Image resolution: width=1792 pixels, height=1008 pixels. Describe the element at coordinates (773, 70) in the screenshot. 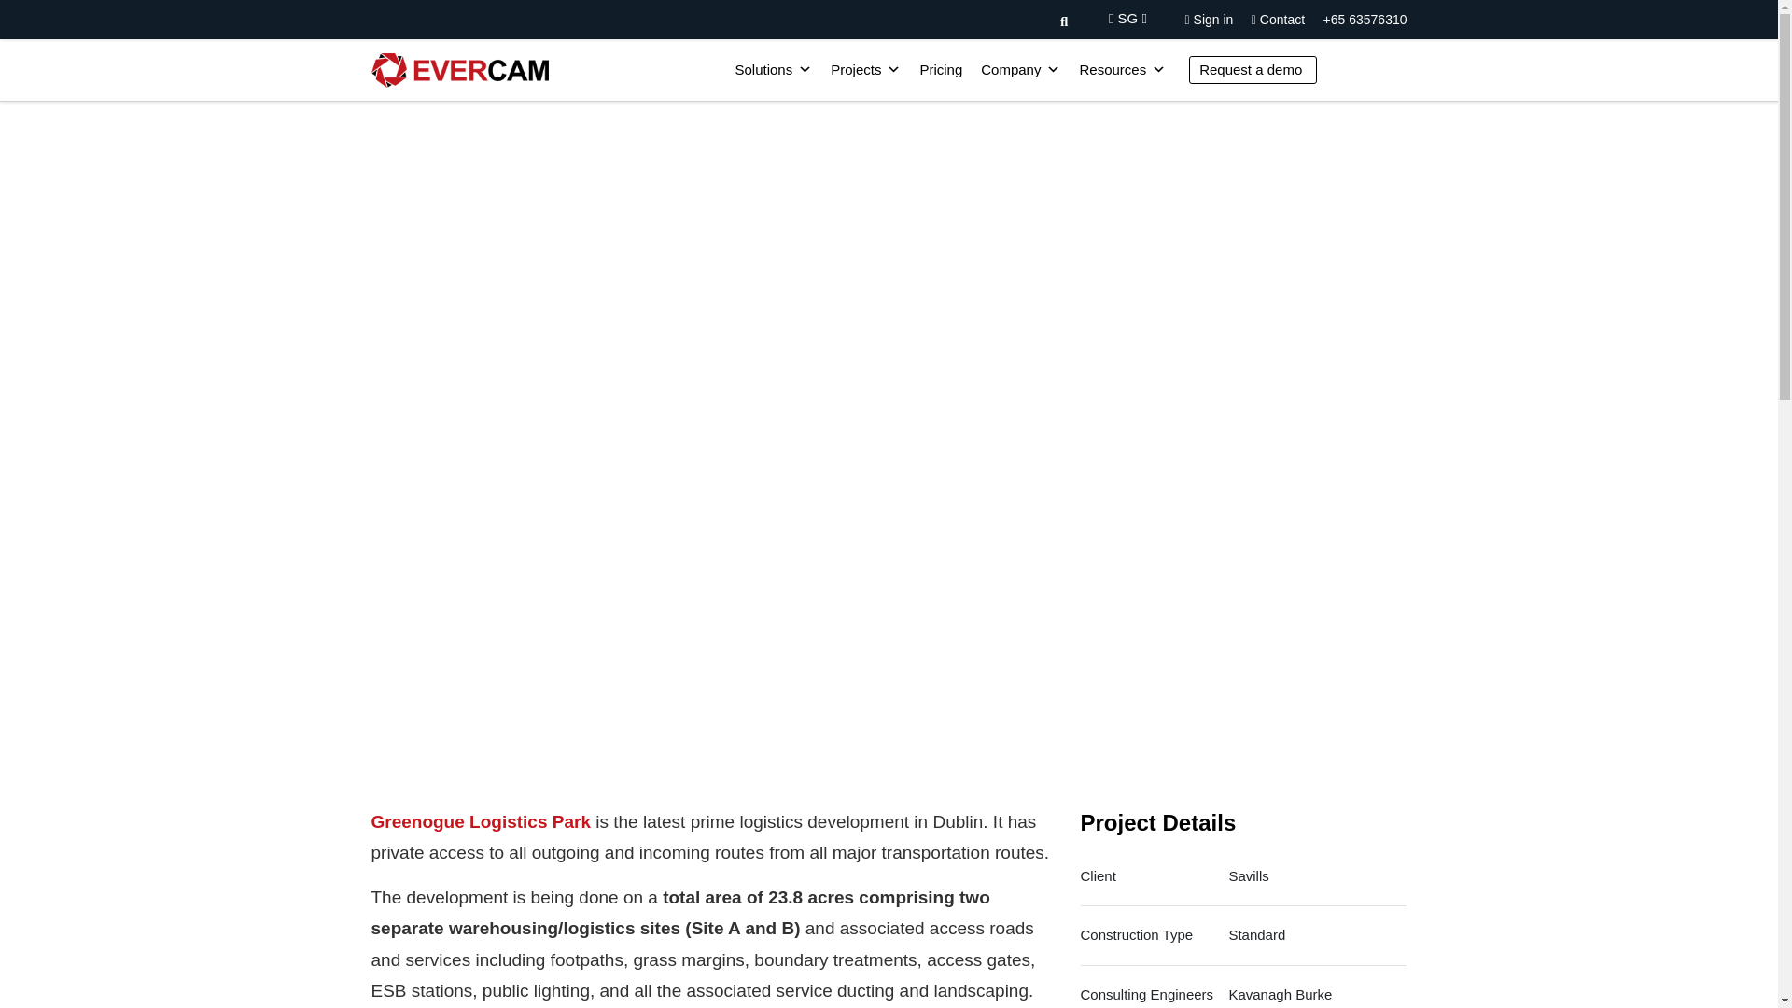

I see `Solutions` at that location.